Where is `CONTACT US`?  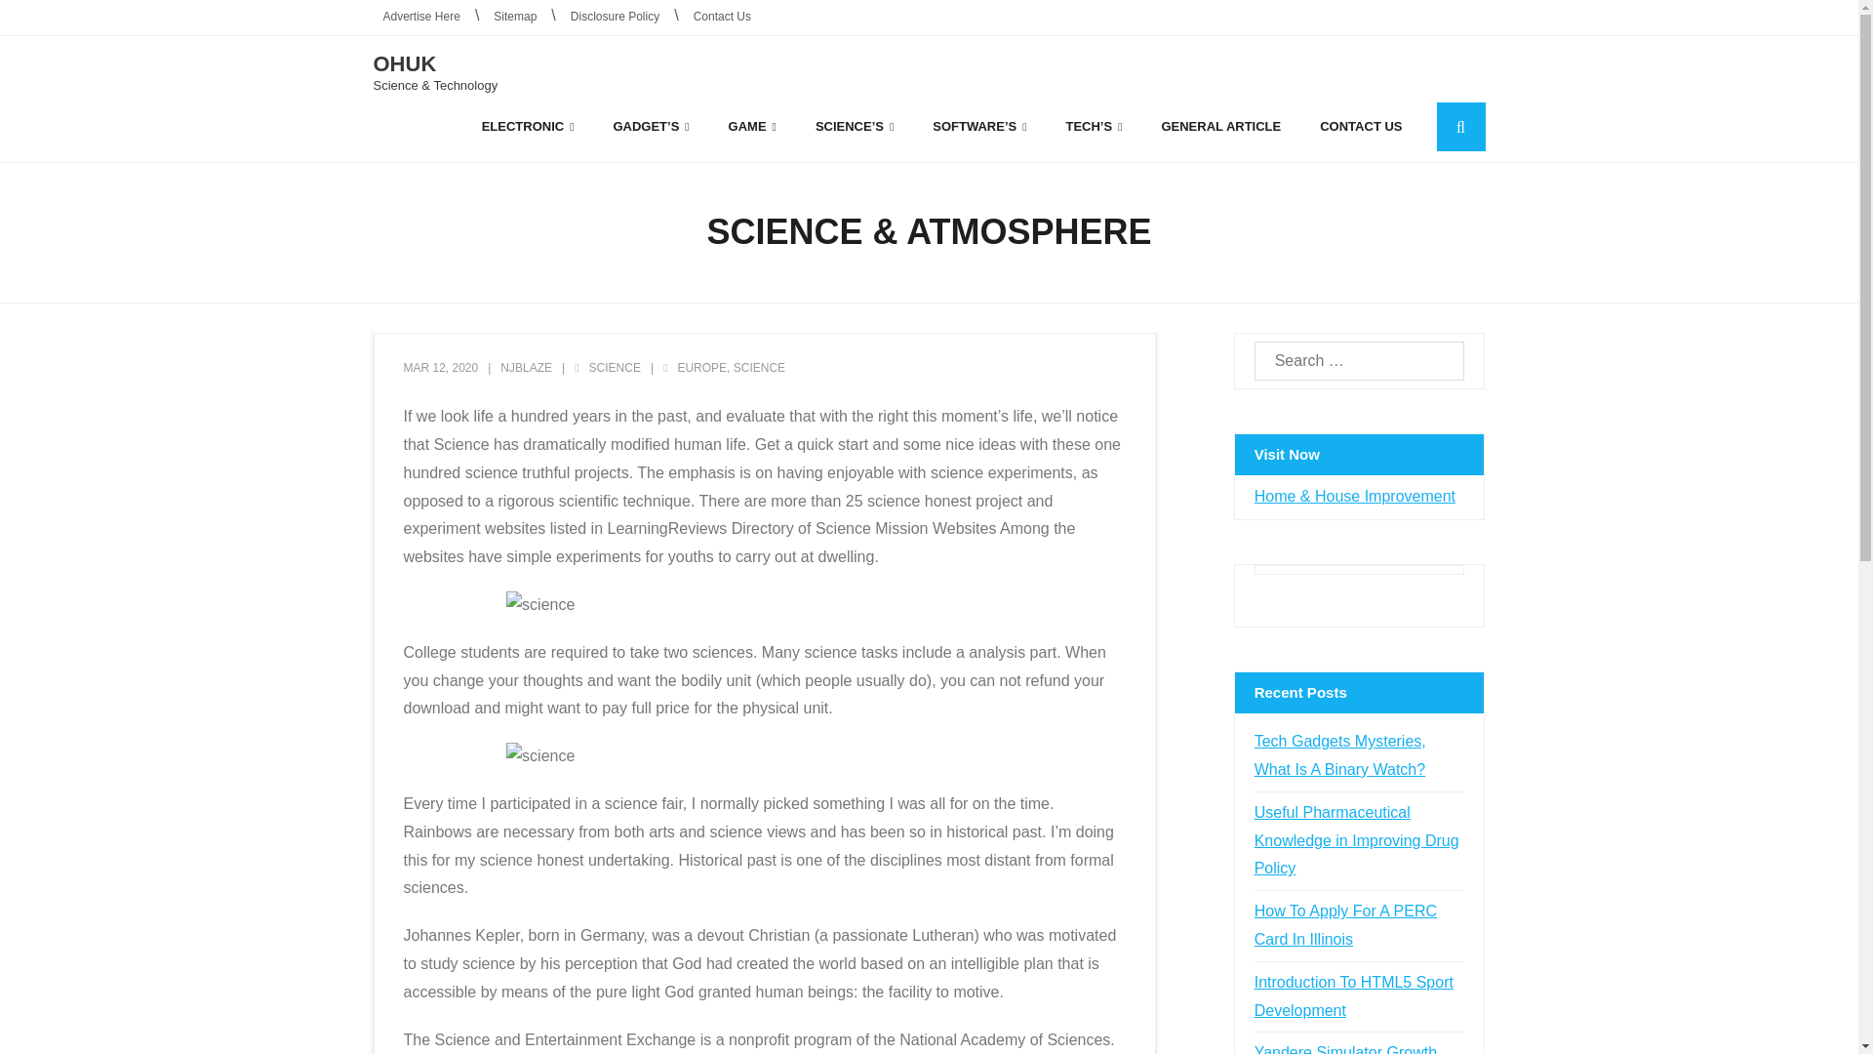 CONTACT US is located at coordinates (1360, 126).